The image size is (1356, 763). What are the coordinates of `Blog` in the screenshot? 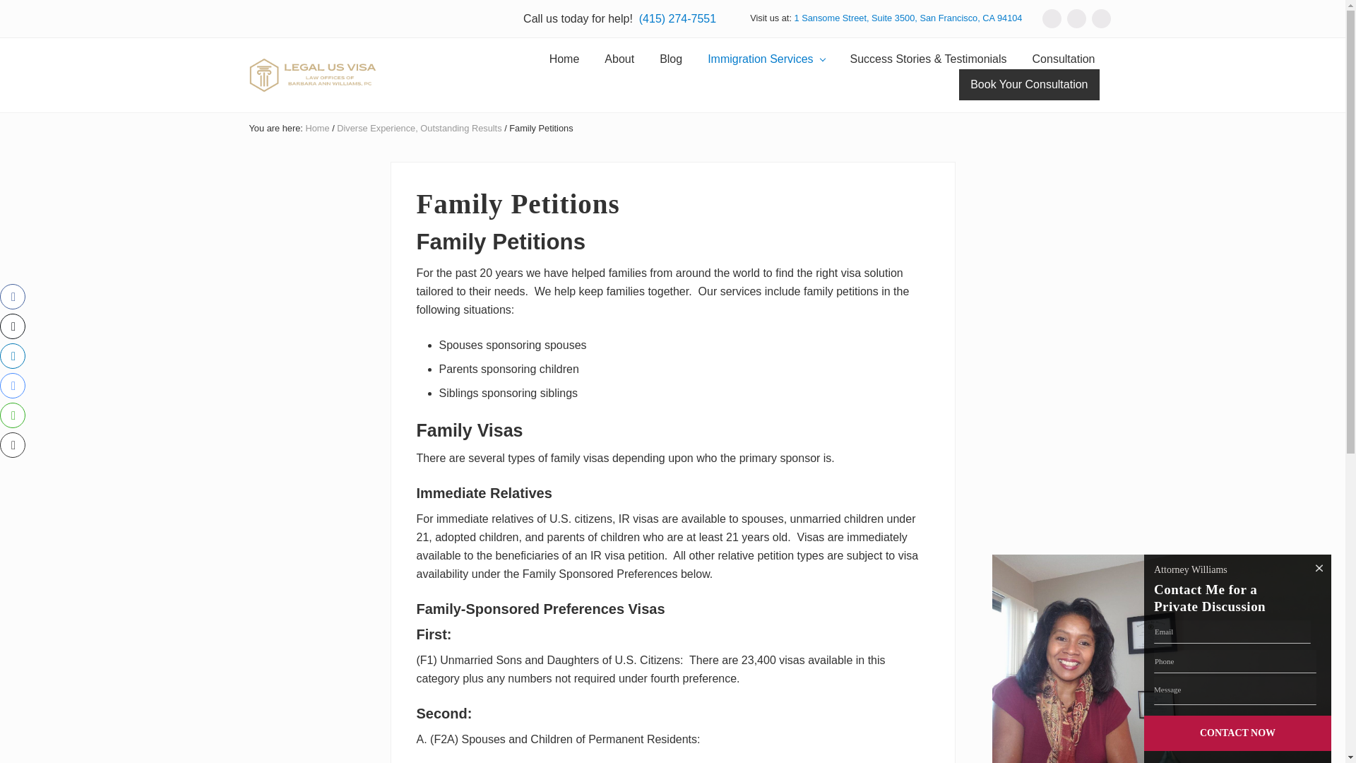 It's located at (670, 59).